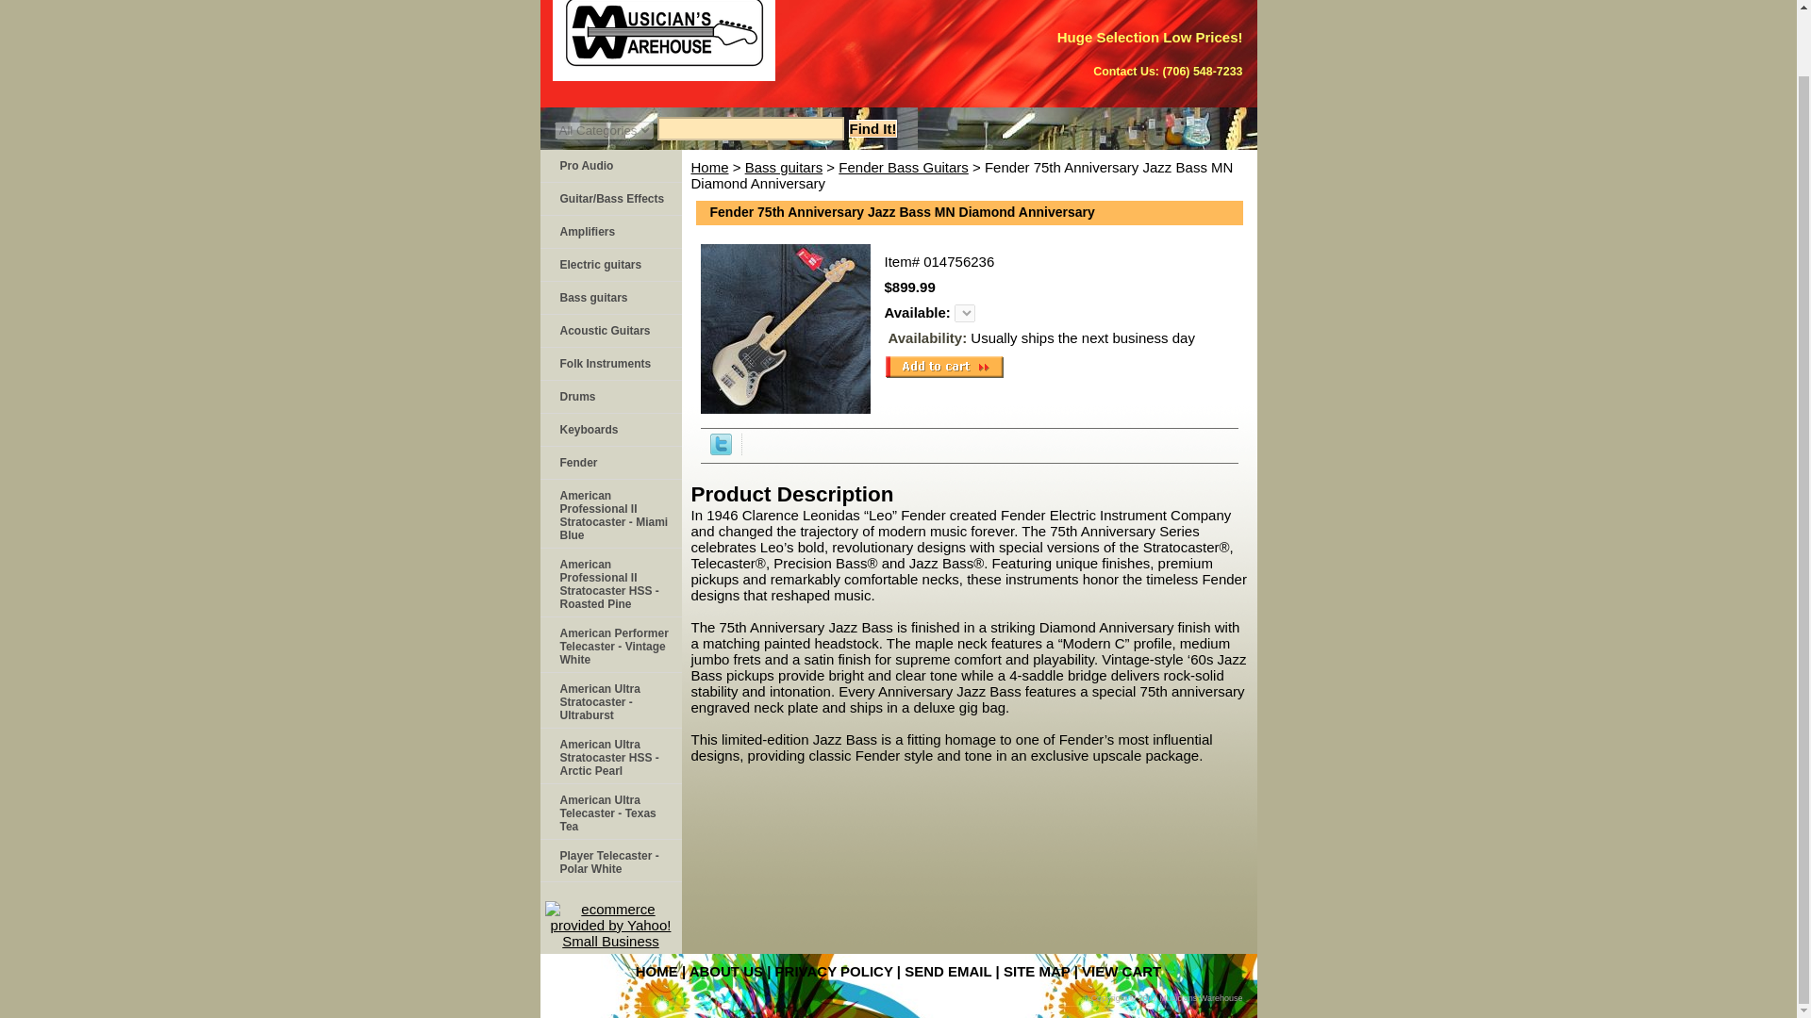 The image size is (1811, 1018). What do you see at coordinates (609, 514) in the screenshot?
I see `American Professional II Stratocaster - Miami Blue` at bounding box center [609, 514].